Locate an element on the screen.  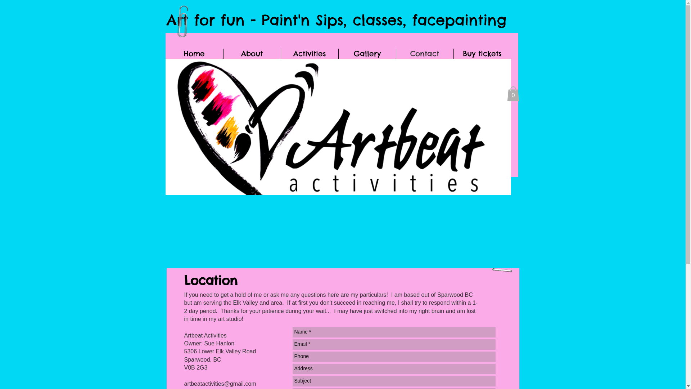
Buy tickets is located at coordinates (482, 54).